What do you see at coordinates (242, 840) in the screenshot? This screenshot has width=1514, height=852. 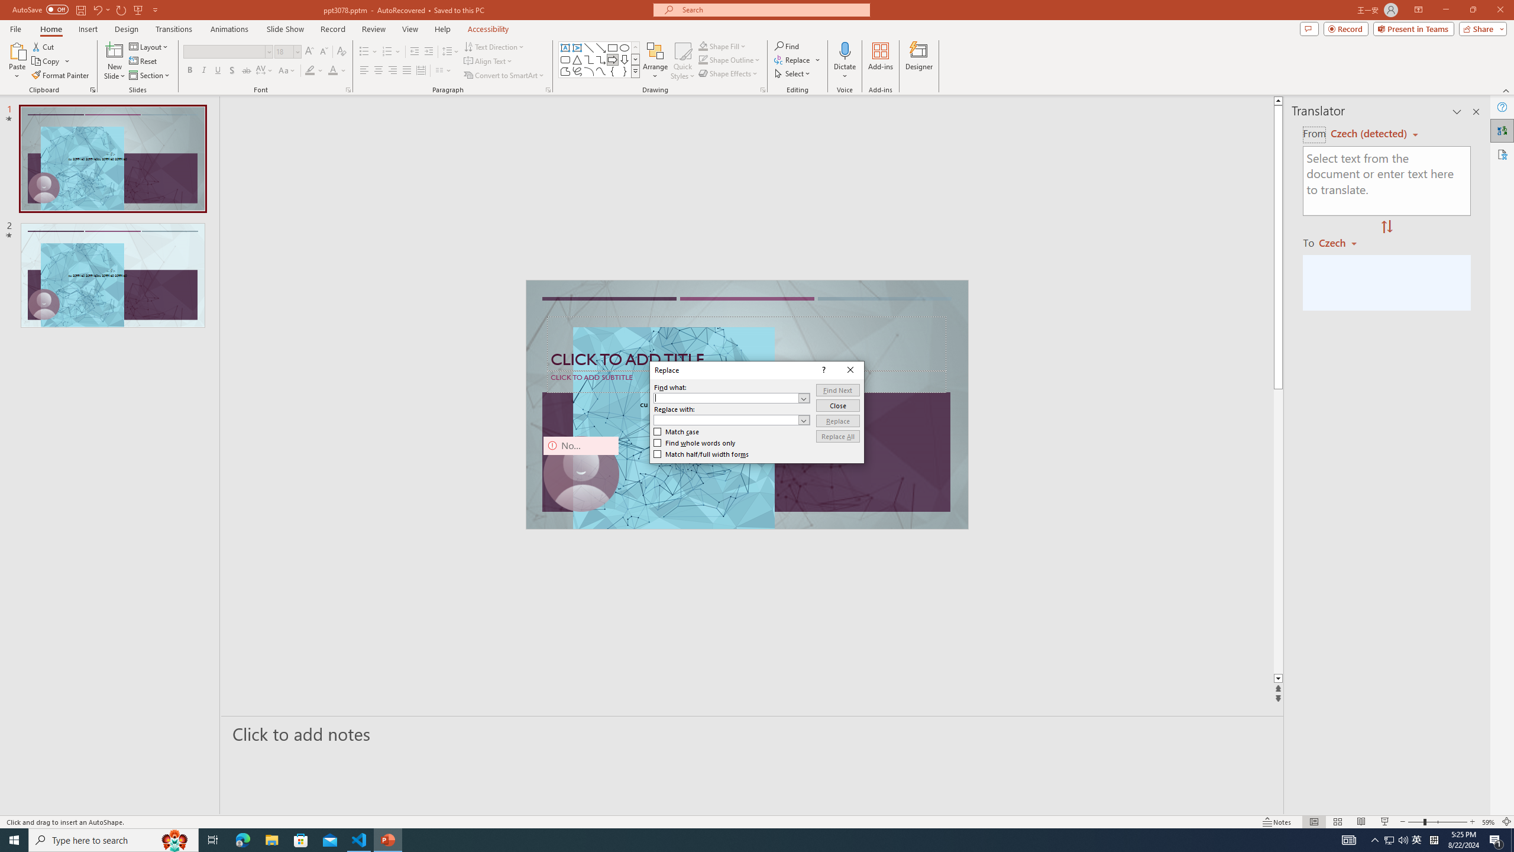 I see `Microsoft Edge` at bounding box center [242, 840].